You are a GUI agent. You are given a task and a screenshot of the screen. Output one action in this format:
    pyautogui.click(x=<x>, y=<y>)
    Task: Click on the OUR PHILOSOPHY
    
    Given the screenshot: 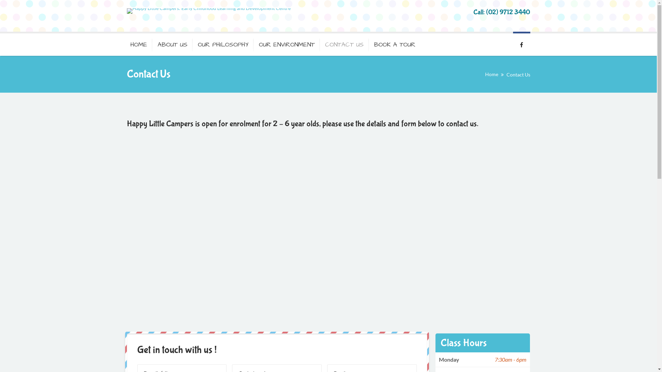 What is the action you would take?
    pyautogui.click(x=223, y=44)
    